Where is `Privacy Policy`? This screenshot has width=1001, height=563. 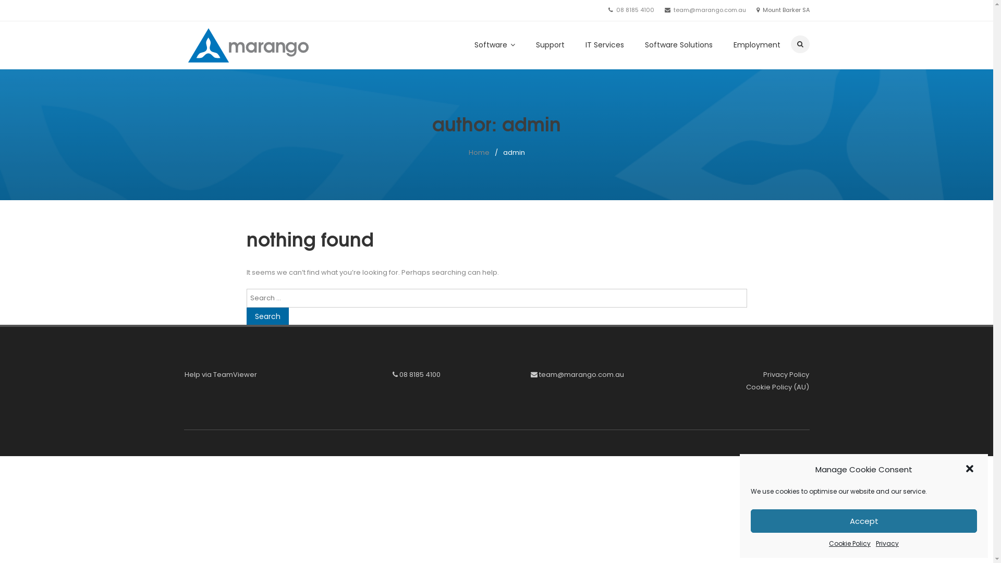 Privacy Policy is located at coordinates (786, 374).